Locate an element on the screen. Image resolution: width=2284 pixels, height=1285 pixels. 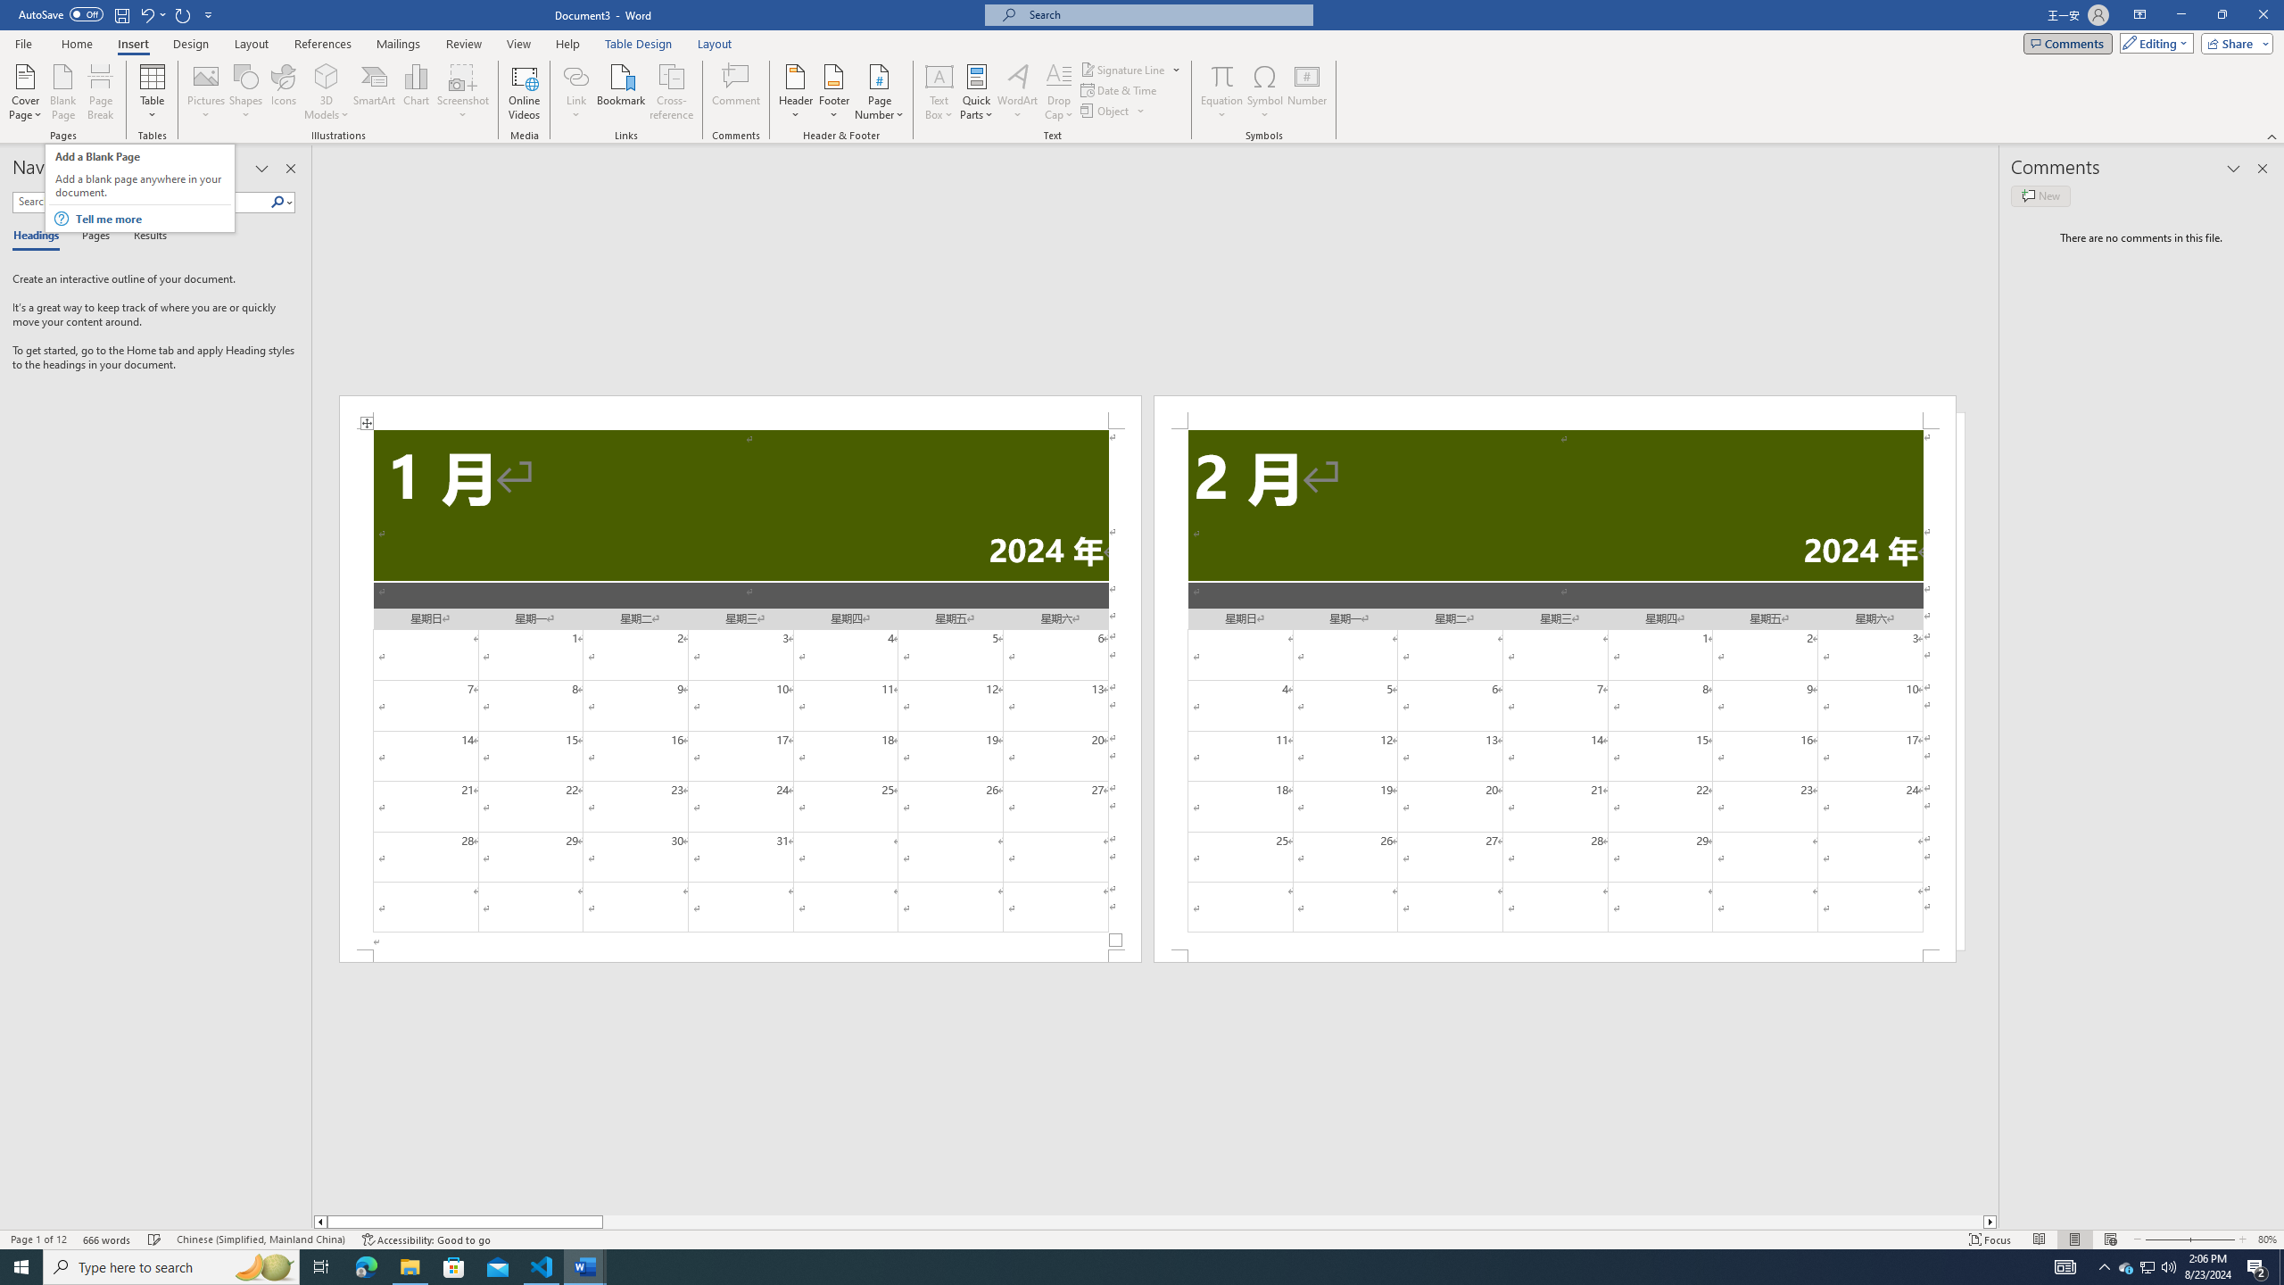
Page 2 content is located at coordinates (1554, 690).